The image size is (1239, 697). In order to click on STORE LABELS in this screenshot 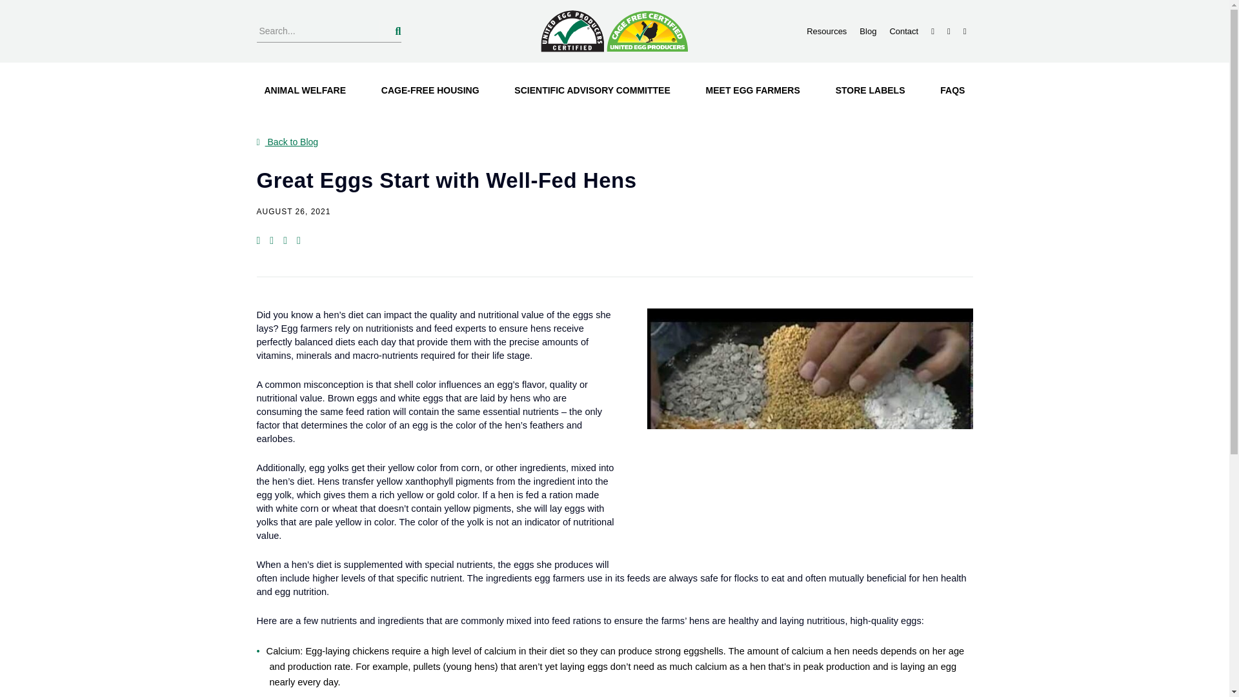, I will do `click(870, 90)`.